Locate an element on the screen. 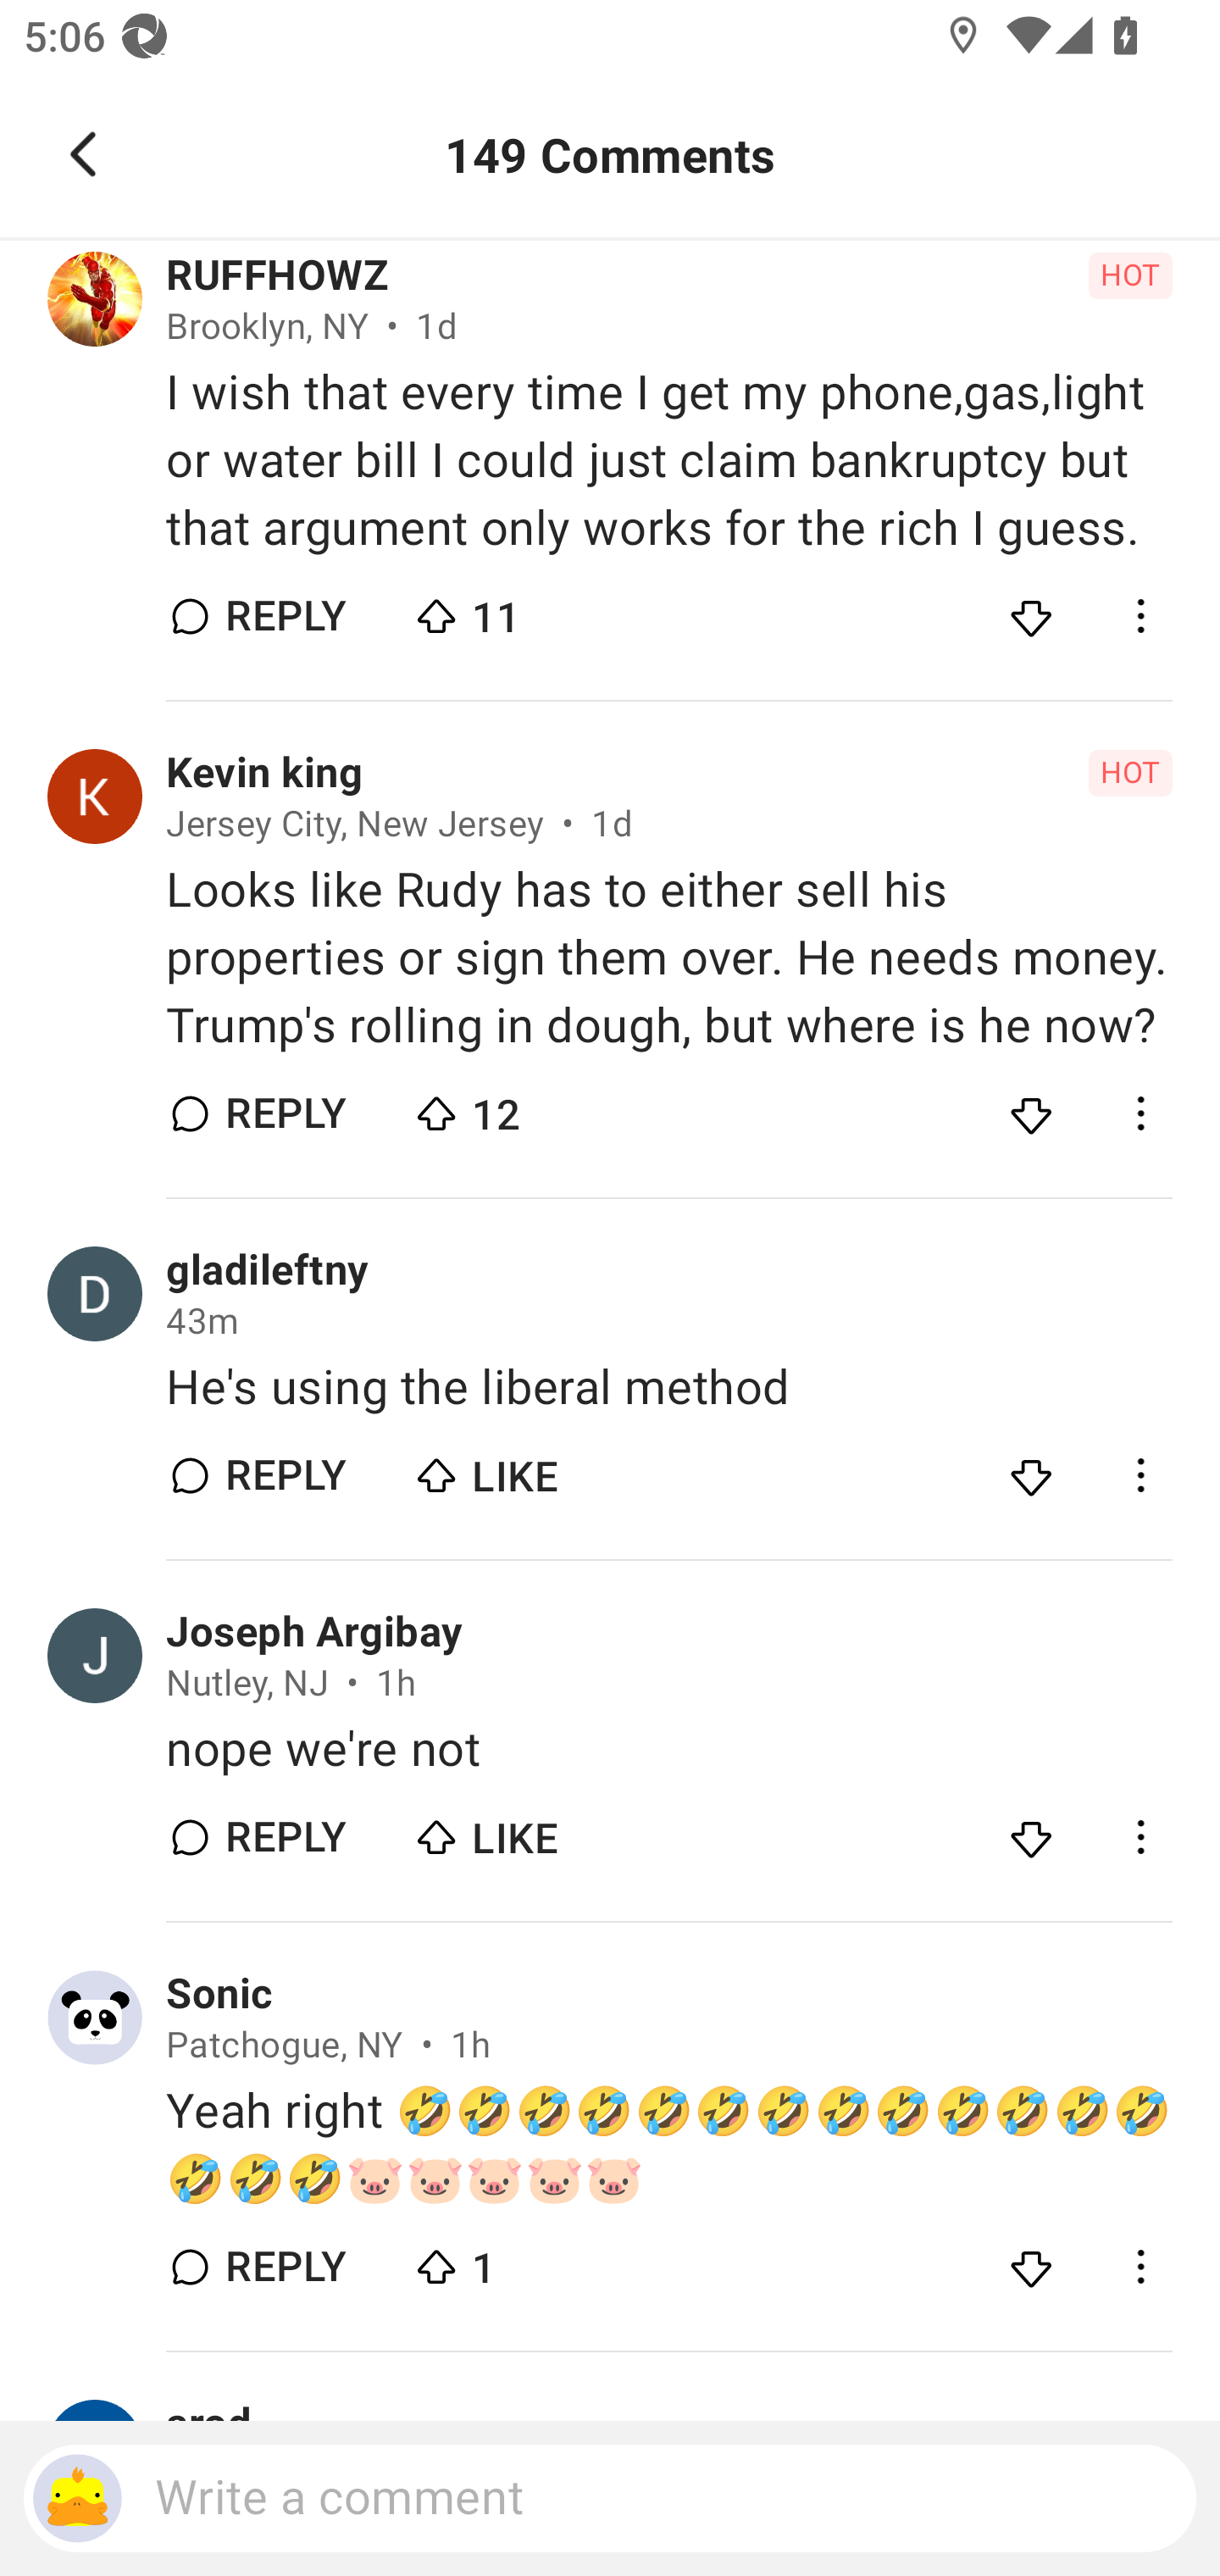  Sonic is located at coordinates (219, 1995).